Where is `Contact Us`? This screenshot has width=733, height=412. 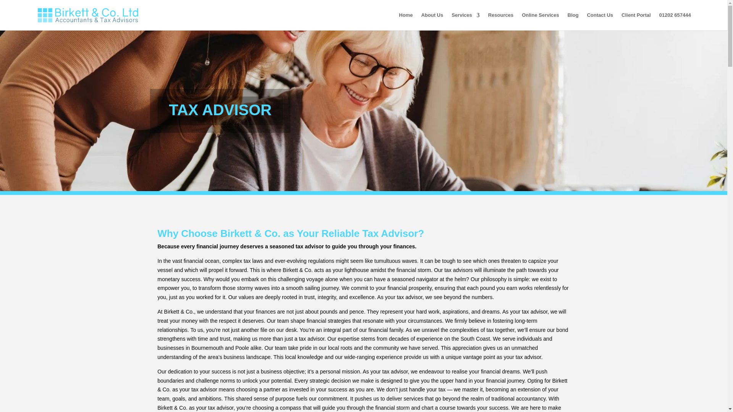 Contact Us is located at coordinates (600, 21).